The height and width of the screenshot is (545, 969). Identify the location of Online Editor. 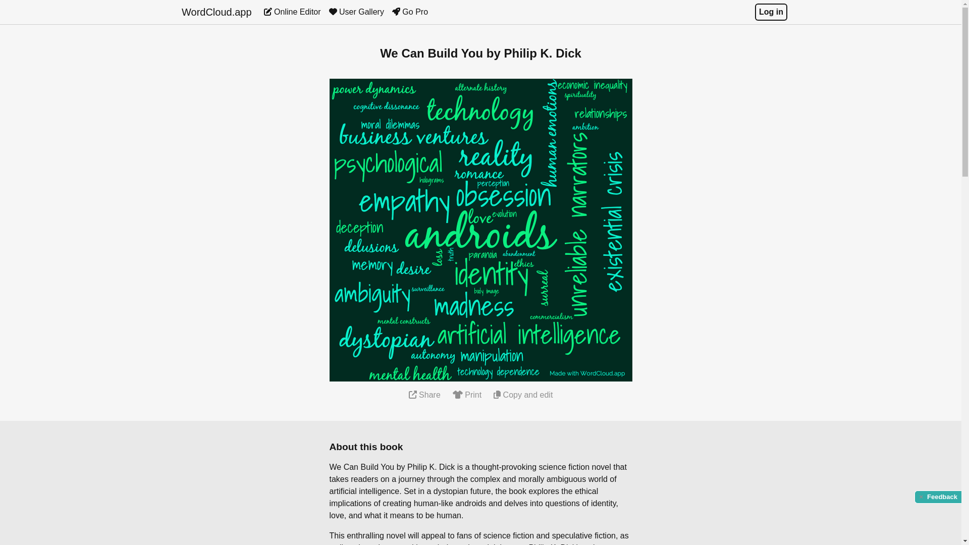
(292, 12).